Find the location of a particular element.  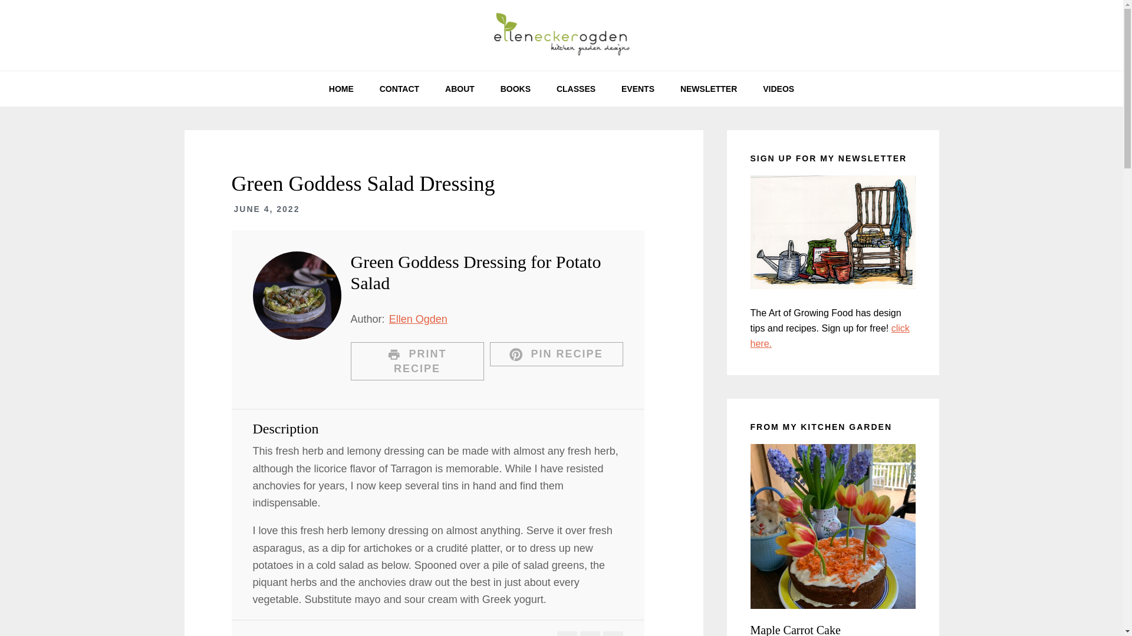

PIN RECIPE is located at coordinates (555, 355).